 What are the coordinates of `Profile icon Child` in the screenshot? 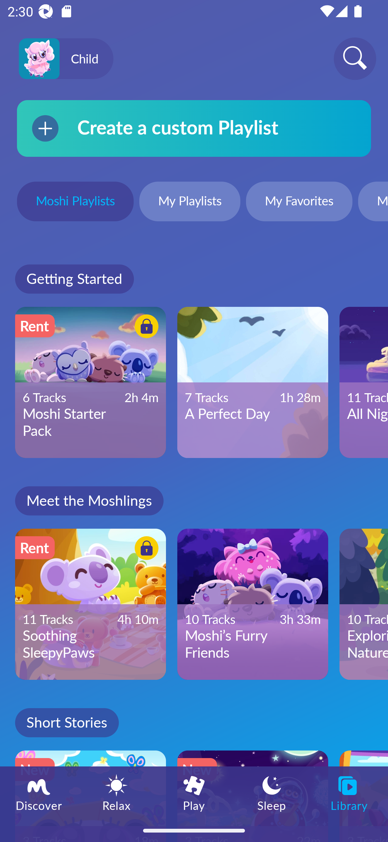 It's located at (66, 59).